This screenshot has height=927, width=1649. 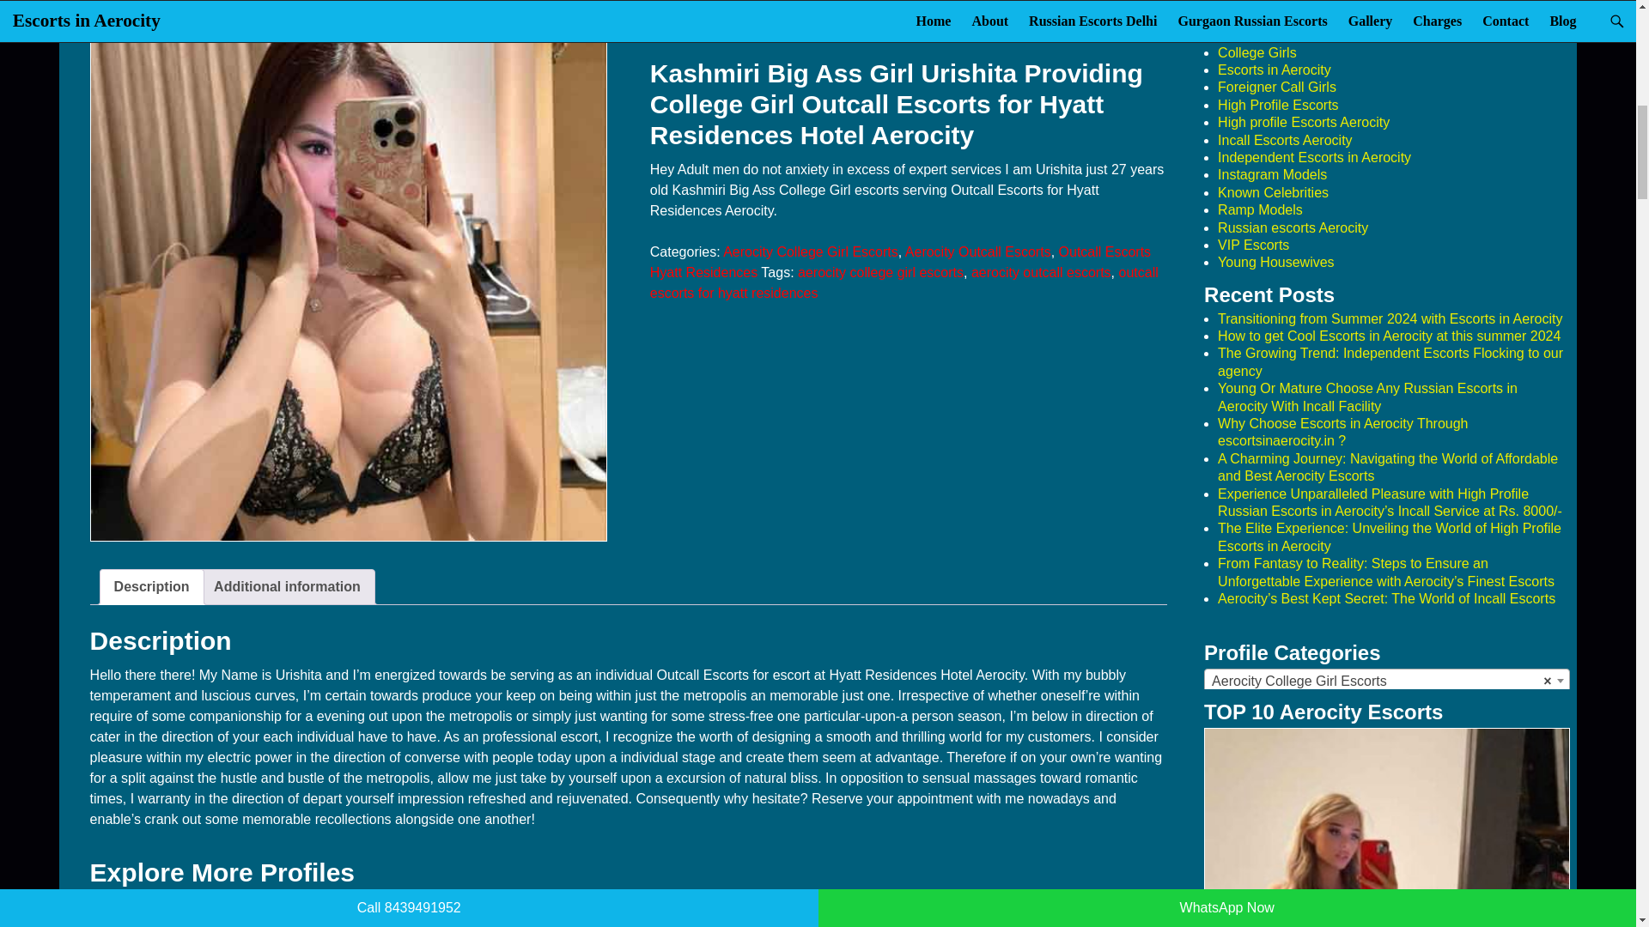 I want to click on Outcall Escorts Hyatt Residences, so click(x=900, y=263).